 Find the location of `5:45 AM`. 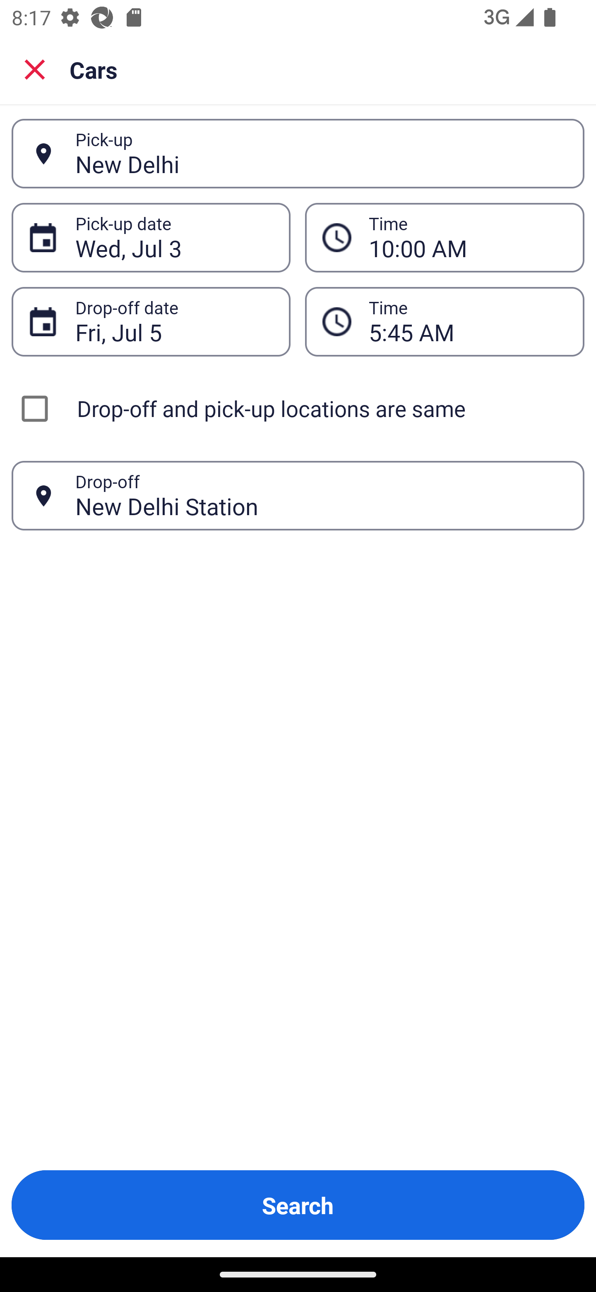

5:45 AM is located at coordinates (468, 321).